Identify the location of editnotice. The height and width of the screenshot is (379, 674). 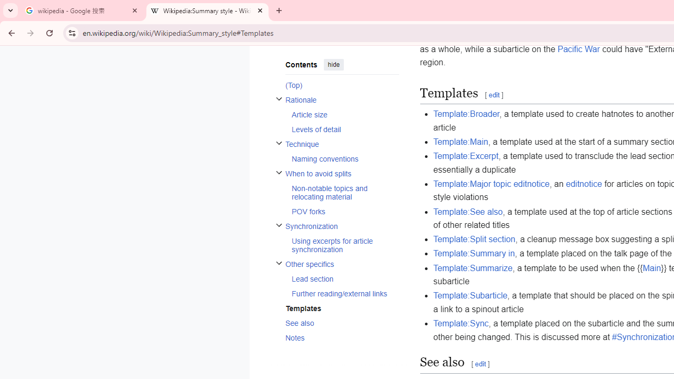
(583, 183).